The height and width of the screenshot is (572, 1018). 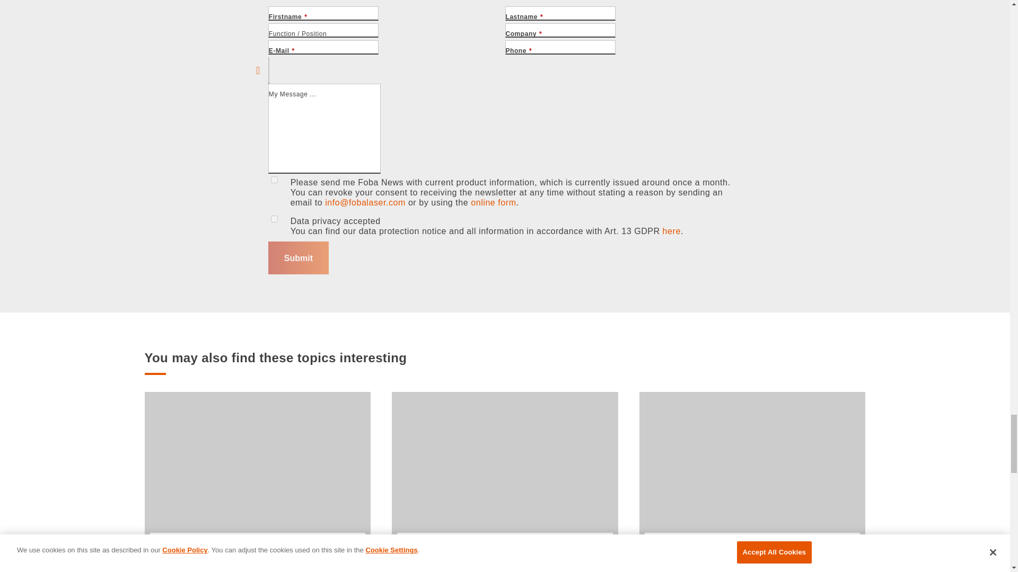 What do you see at coordinates (274, 218) in the screenshot?
I see `yes` at bounding box center [274, 218].